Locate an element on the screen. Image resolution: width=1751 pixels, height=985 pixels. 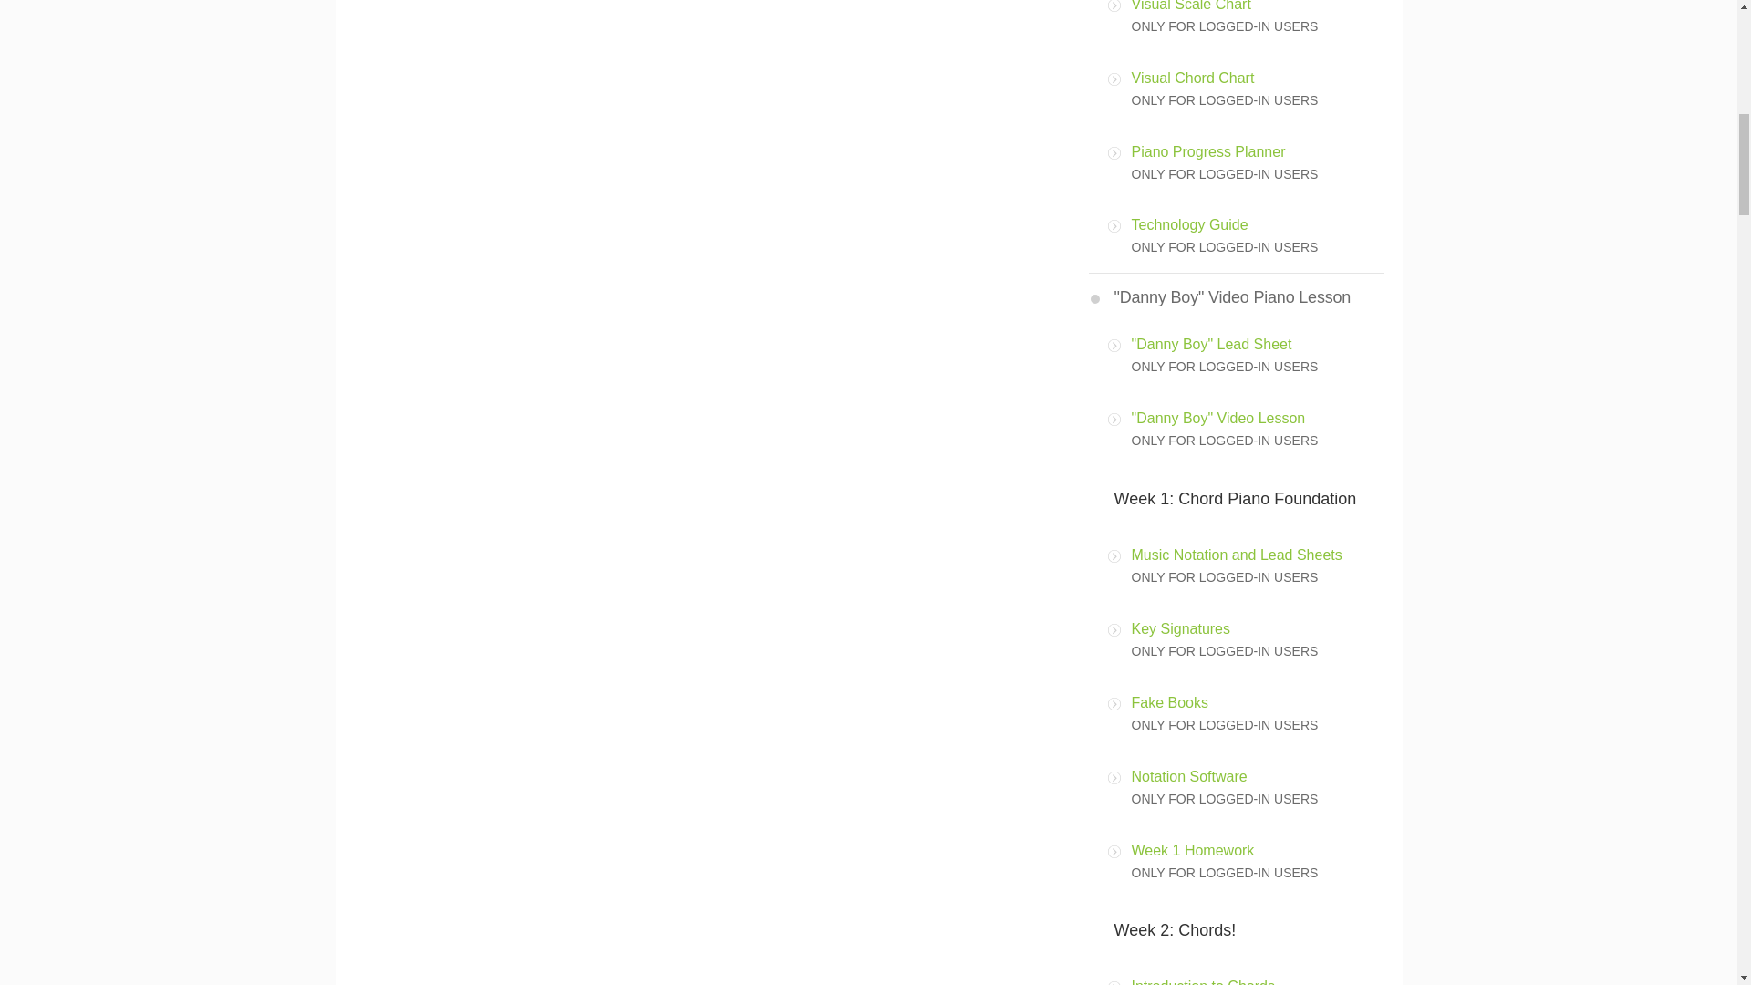
"Danny Boy" Video Lesson is located at coordinates (1217, 418).